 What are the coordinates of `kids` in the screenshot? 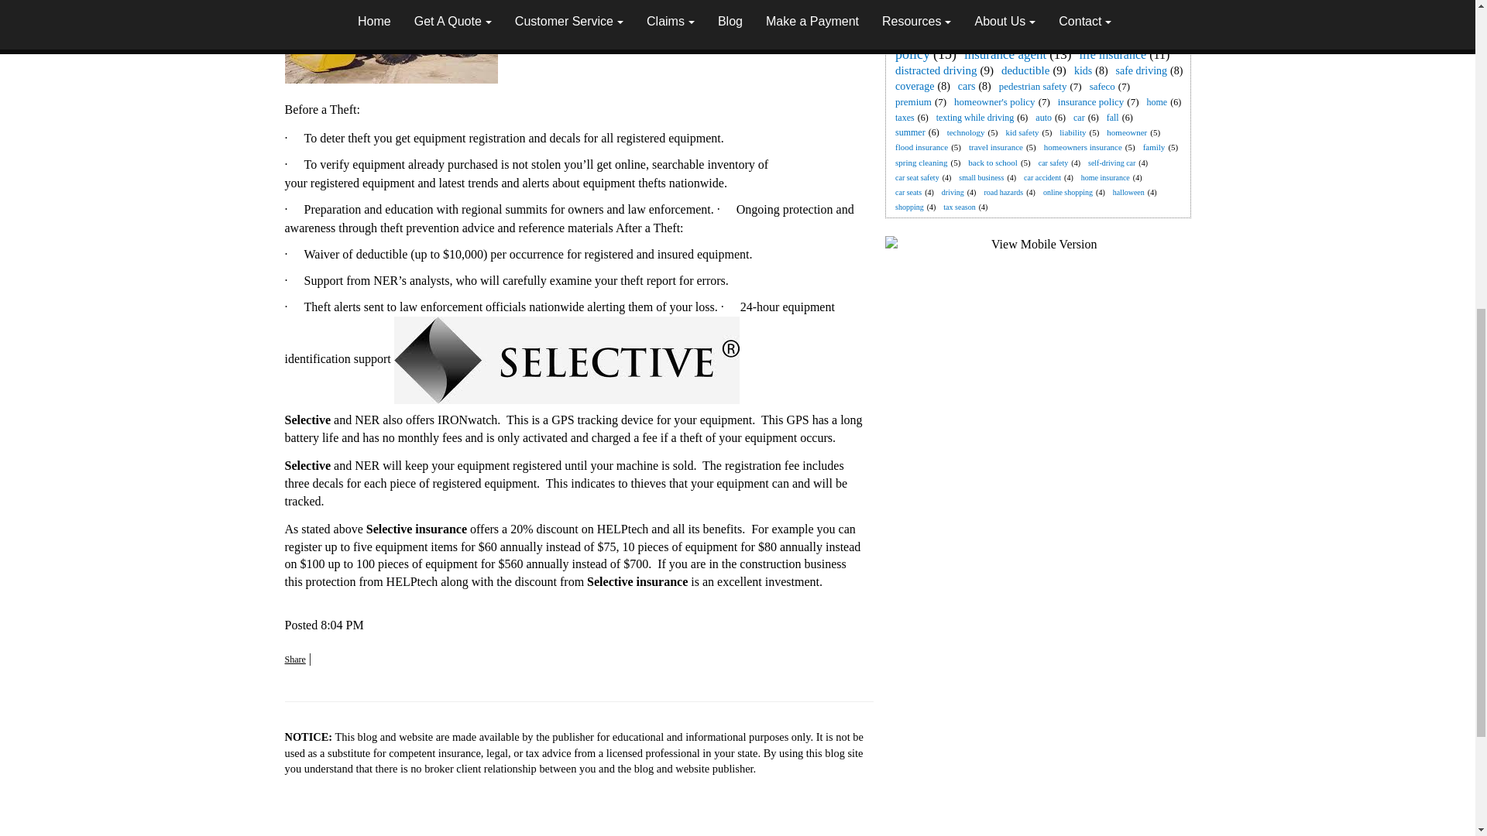 It's located at (1083, 71).